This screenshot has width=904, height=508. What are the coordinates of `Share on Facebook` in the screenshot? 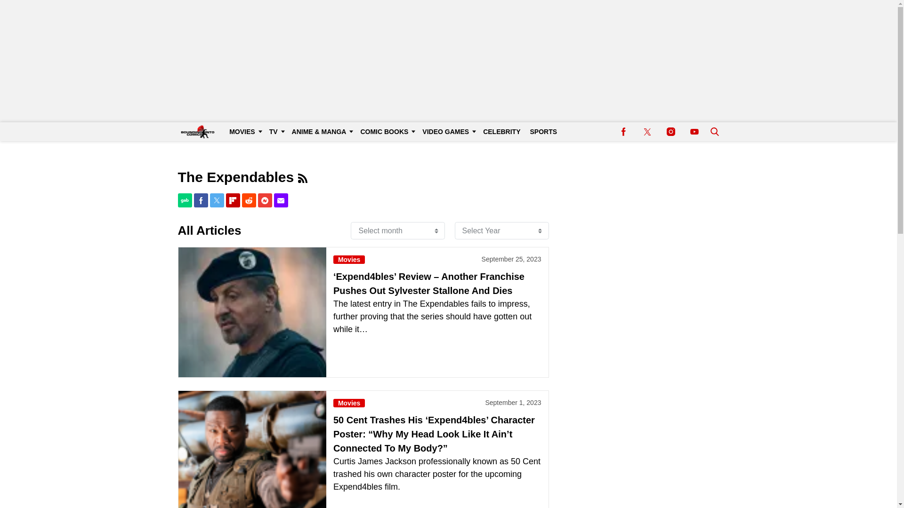 It's located at (201, 200).